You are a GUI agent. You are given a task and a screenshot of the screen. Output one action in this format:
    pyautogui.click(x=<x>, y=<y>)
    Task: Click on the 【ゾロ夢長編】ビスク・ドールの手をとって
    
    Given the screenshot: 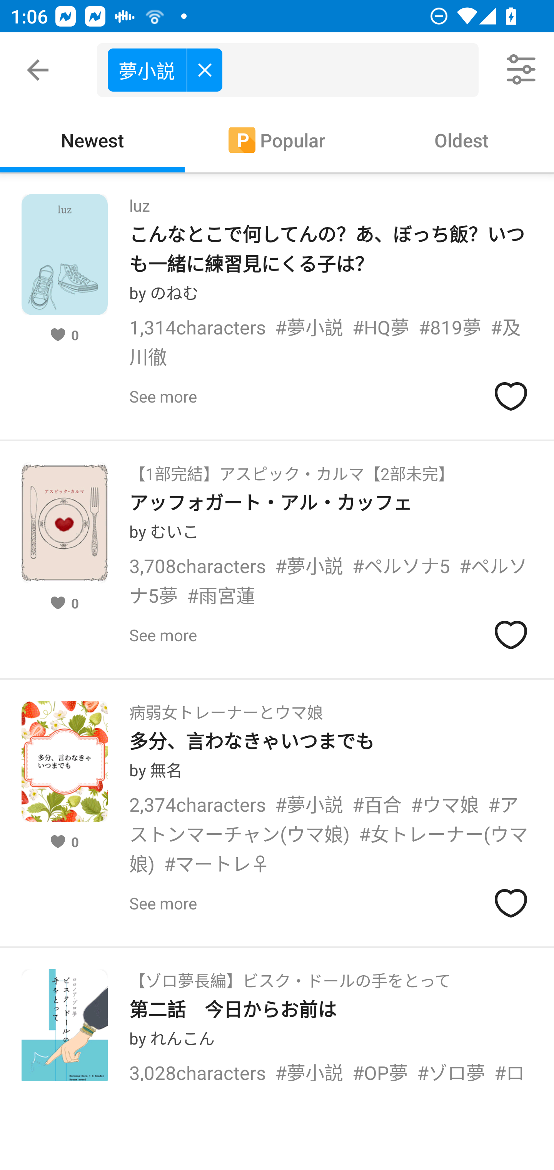 What is the action you would take?
    pyautogui.click(x=290, y=976)
    